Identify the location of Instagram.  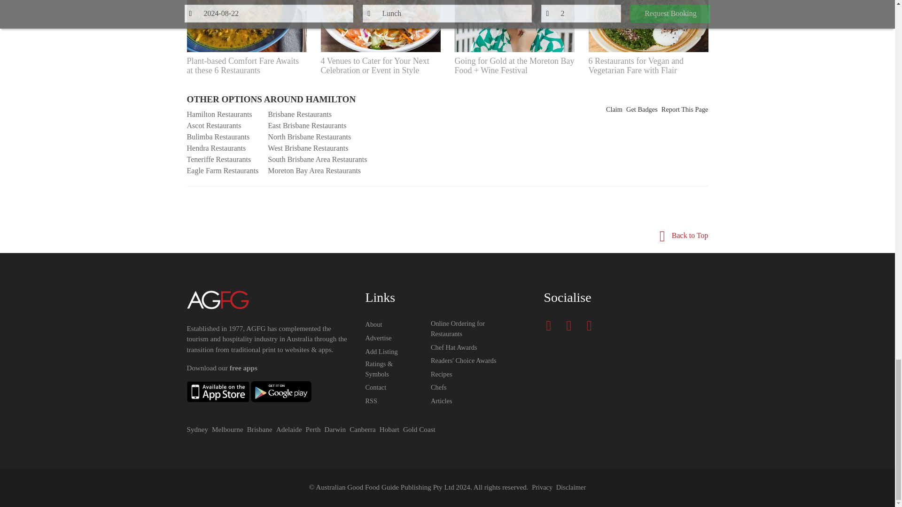
(571, 326).